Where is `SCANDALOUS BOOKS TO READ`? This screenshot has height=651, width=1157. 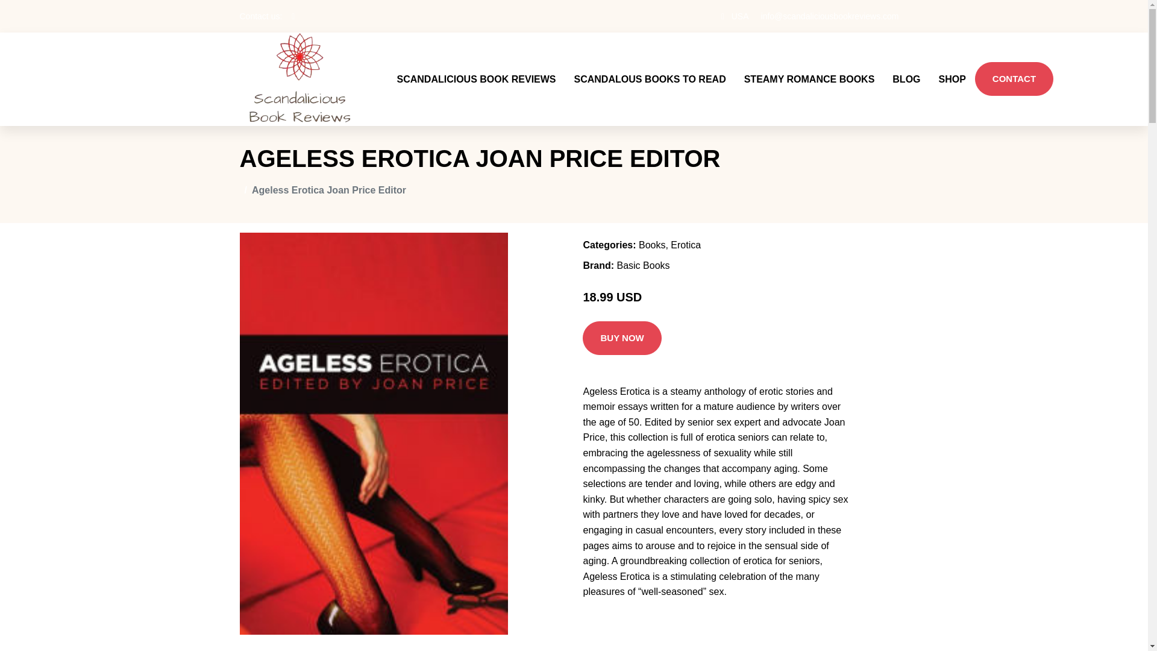 SCANDALOUS BOOKS TO READ is located at coordinates (650, 79).